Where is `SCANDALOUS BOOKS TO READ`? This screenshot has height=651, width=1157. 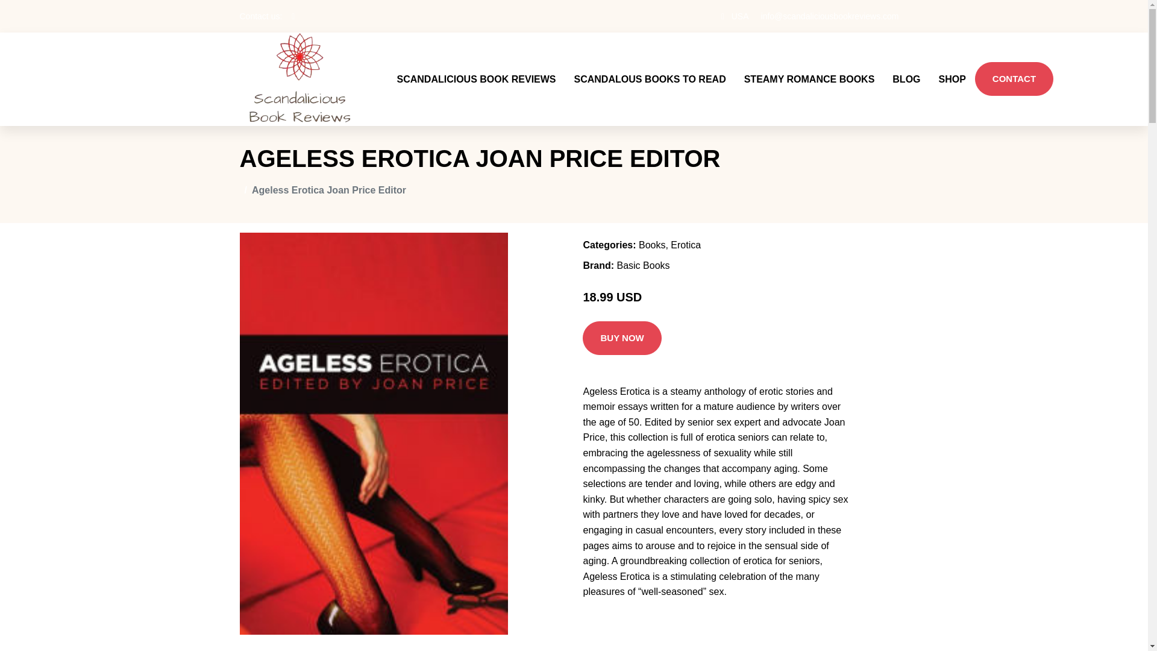 SCANDALOUS BOOKS TO READ is located at coordinates (650, 79).